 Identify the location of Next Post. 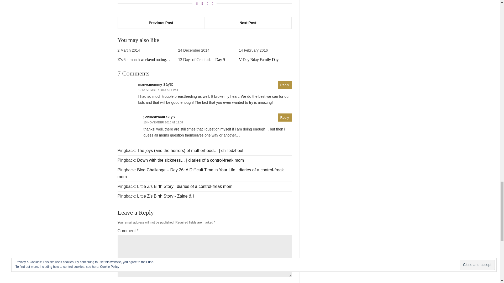
(248, 23).